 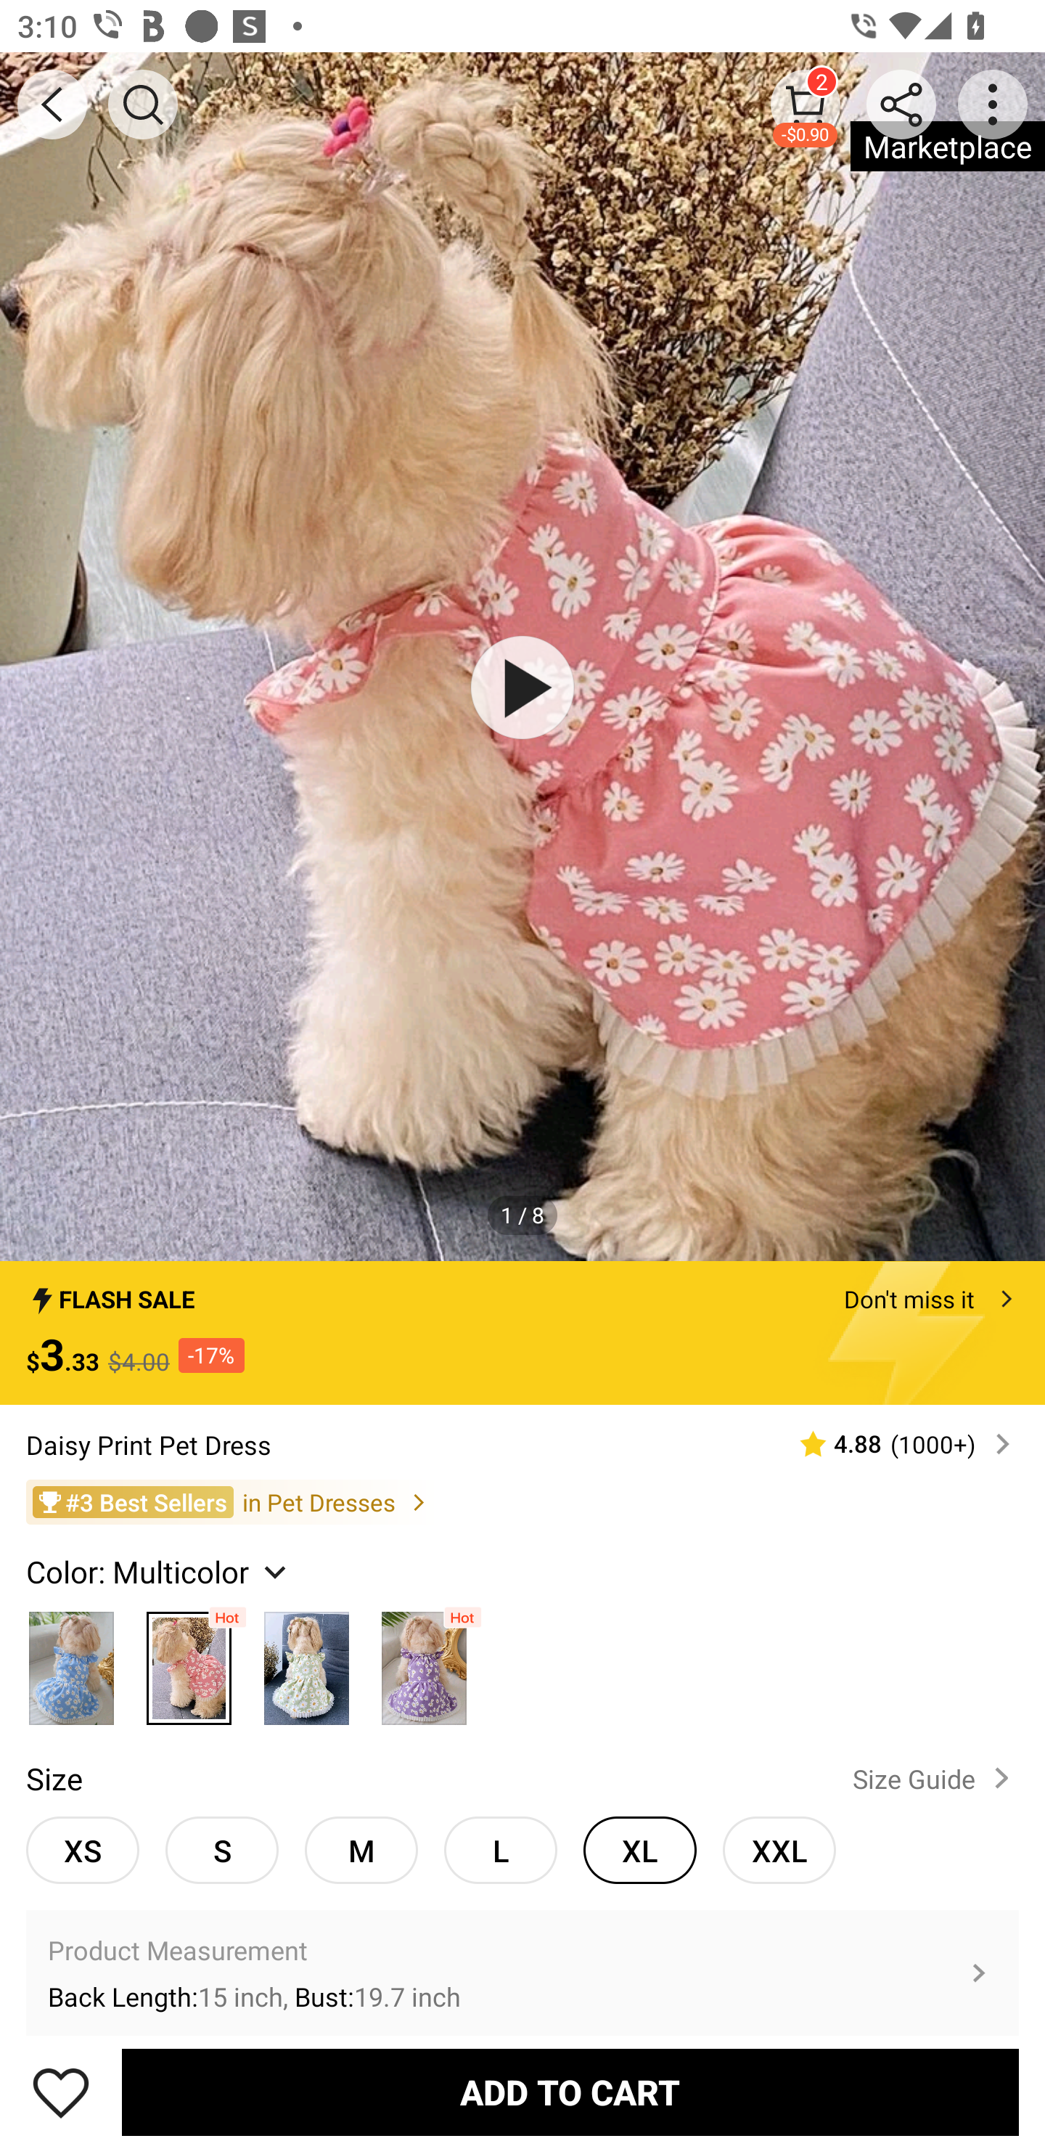 What do you see at coordinates (160, 1572) in the screenshot?
I see `Color: Multicolor` at bounding box center [160, 1572].